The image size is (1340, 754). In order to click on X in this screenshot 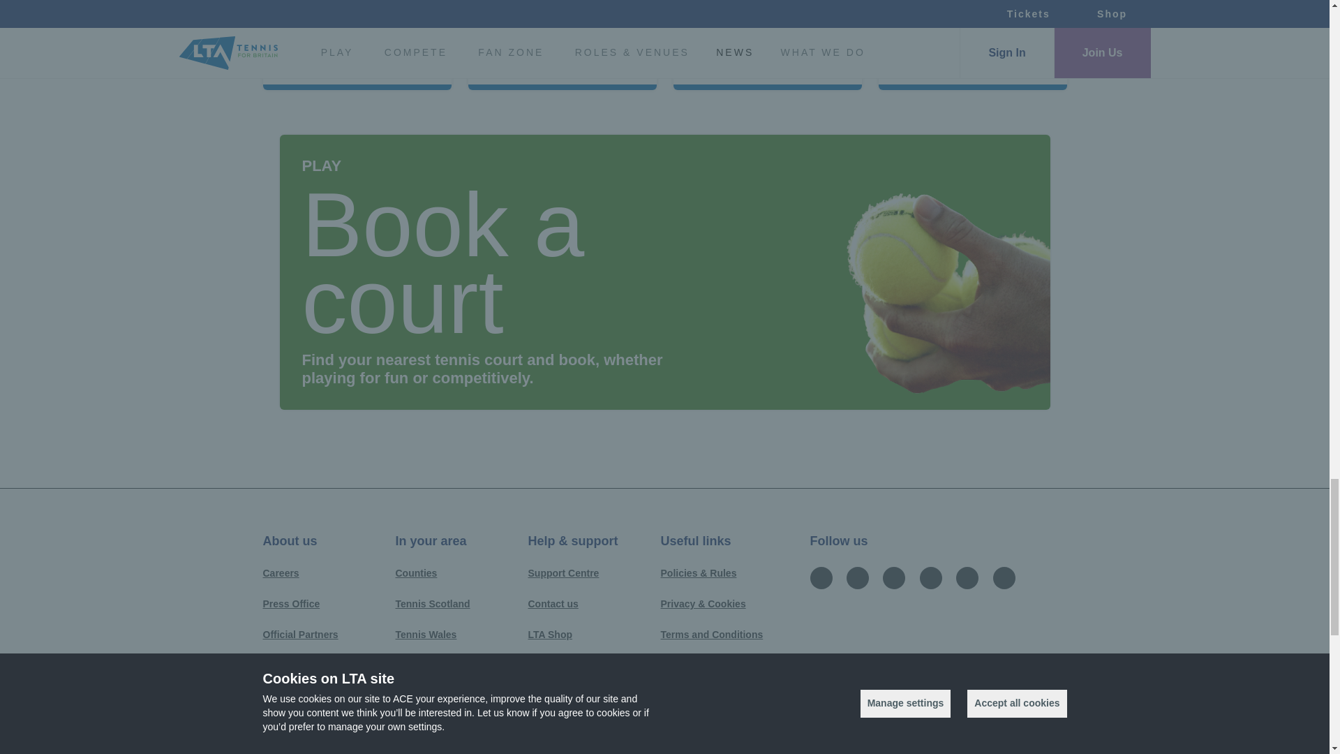, I will do `click(894, 577)`.